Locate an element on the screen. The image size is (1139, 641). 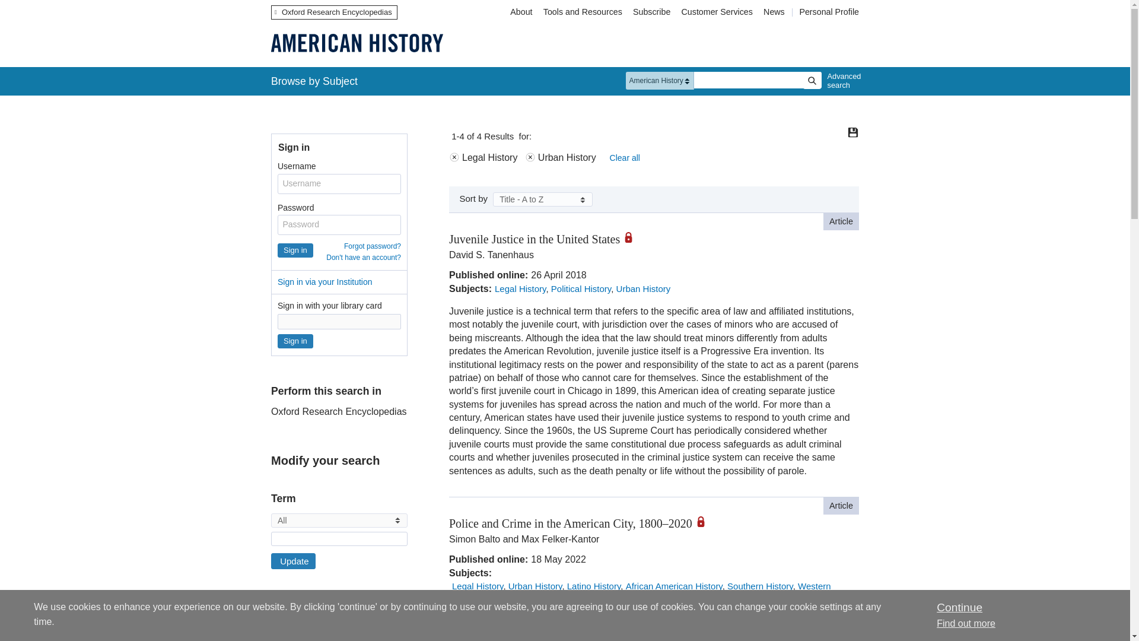
Continue is located at coordinates (959, 607).